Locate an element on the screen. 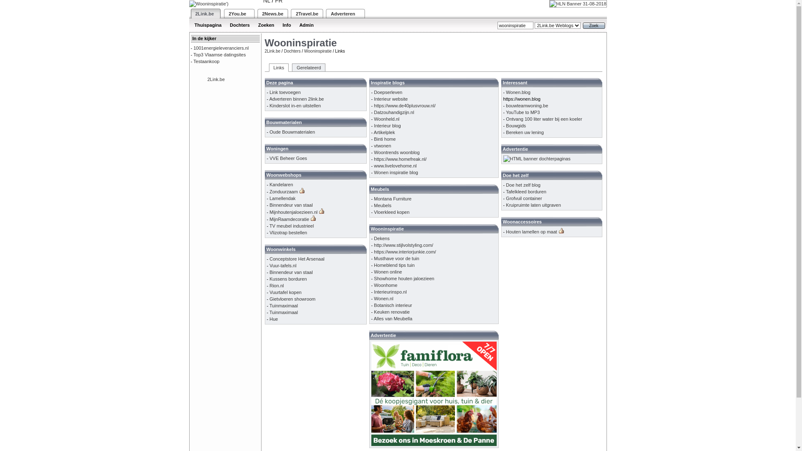  Links is located at coordinates (279, 68).